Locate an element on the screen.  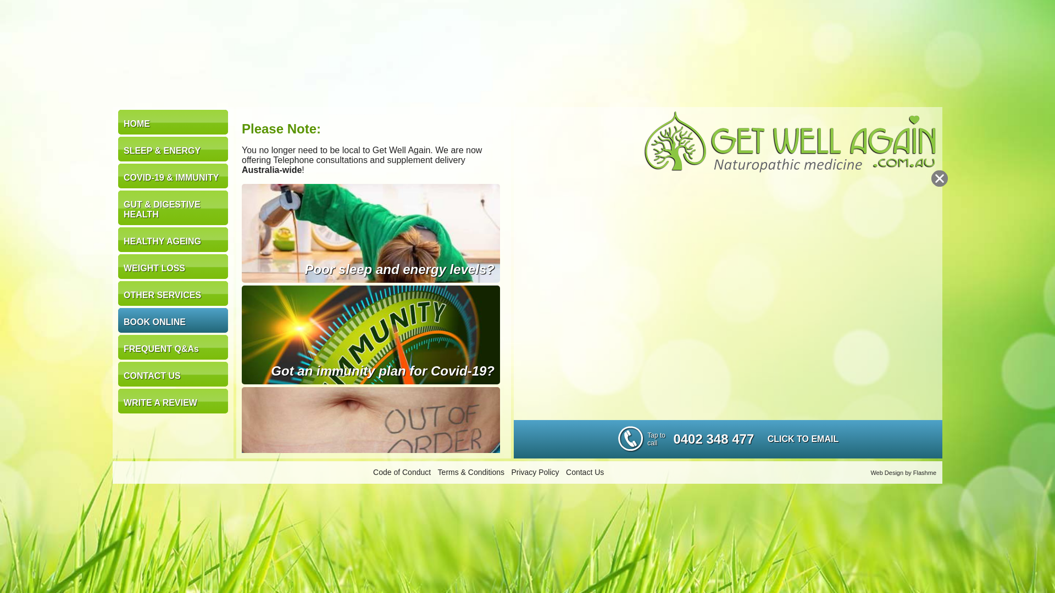
GUT & DIGESTIVE HEALTH is located at coordinates (173, 208).